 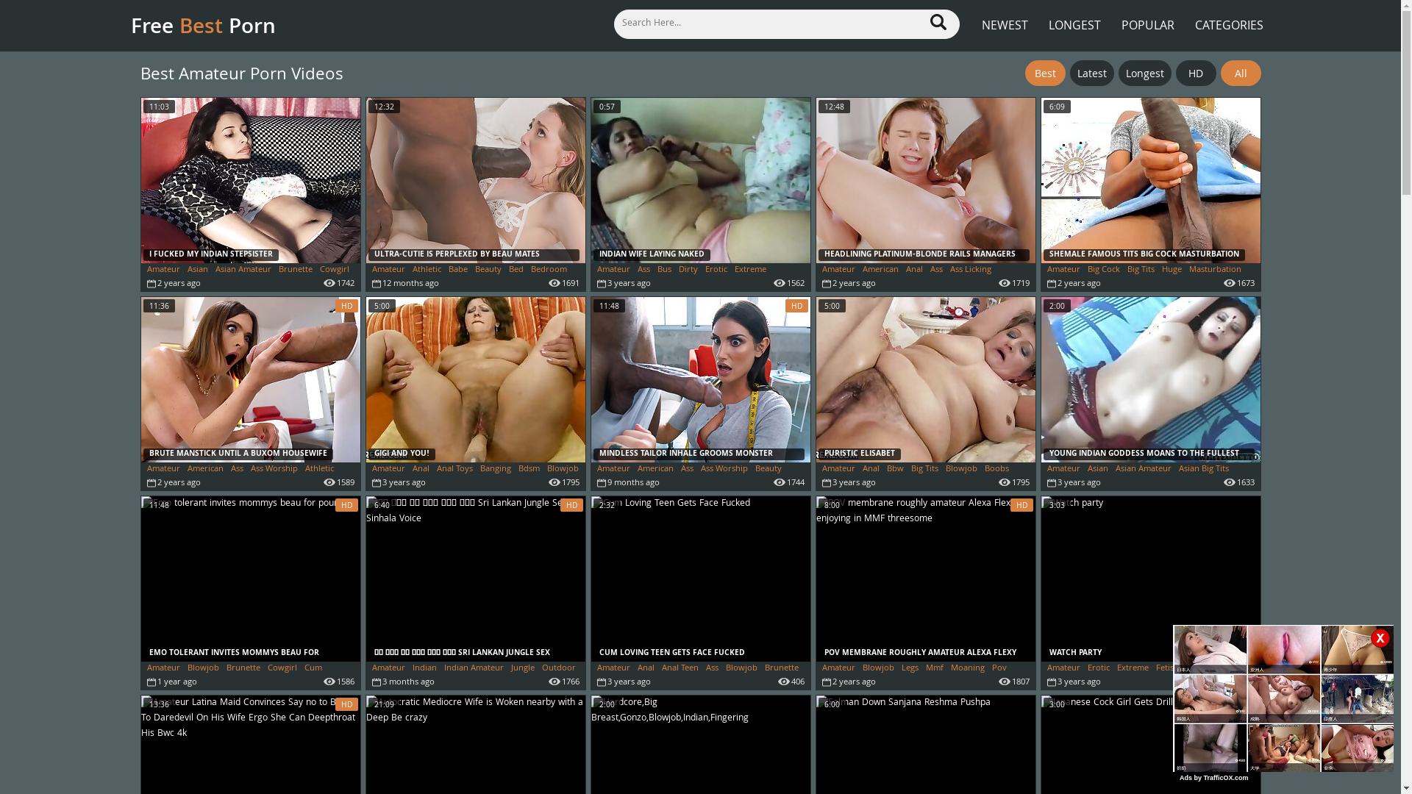 What do you see at coordinates (1063, 469) in the screenshot?
I see `Amateur` at bounding box center [1063, 469].